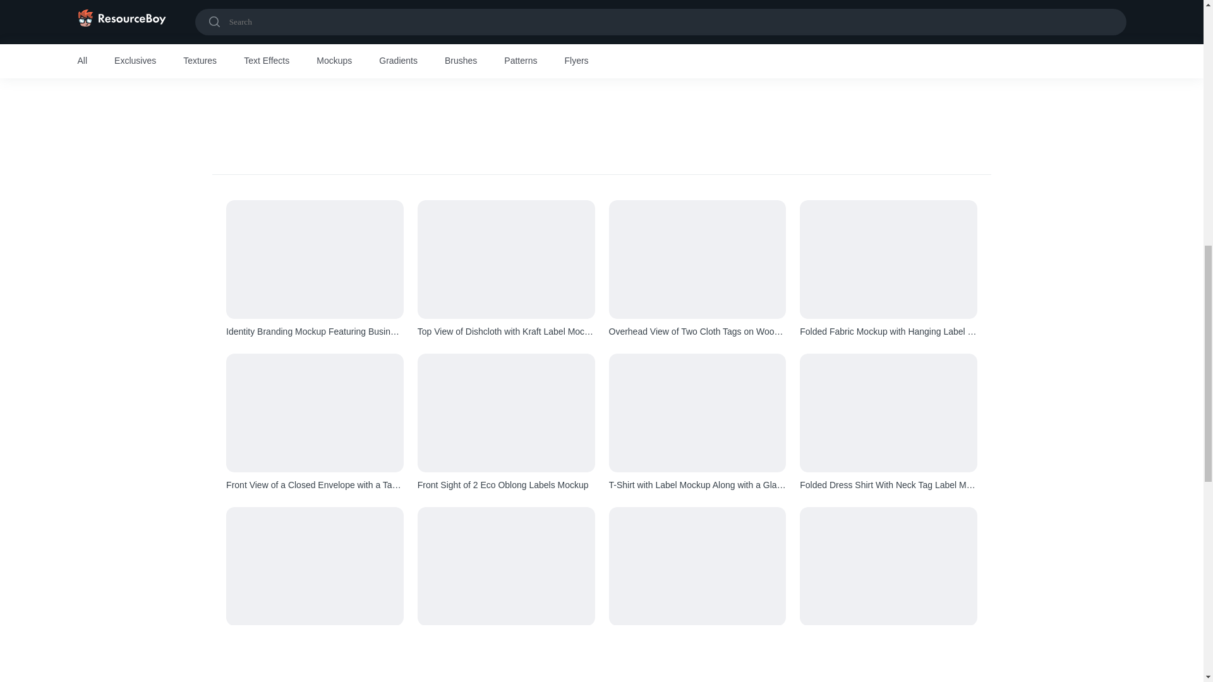 This screenshot has height=682, width=1213. I want to click on Top View of Dishcloth with Kraft Label Mockup, so click(506, 332).